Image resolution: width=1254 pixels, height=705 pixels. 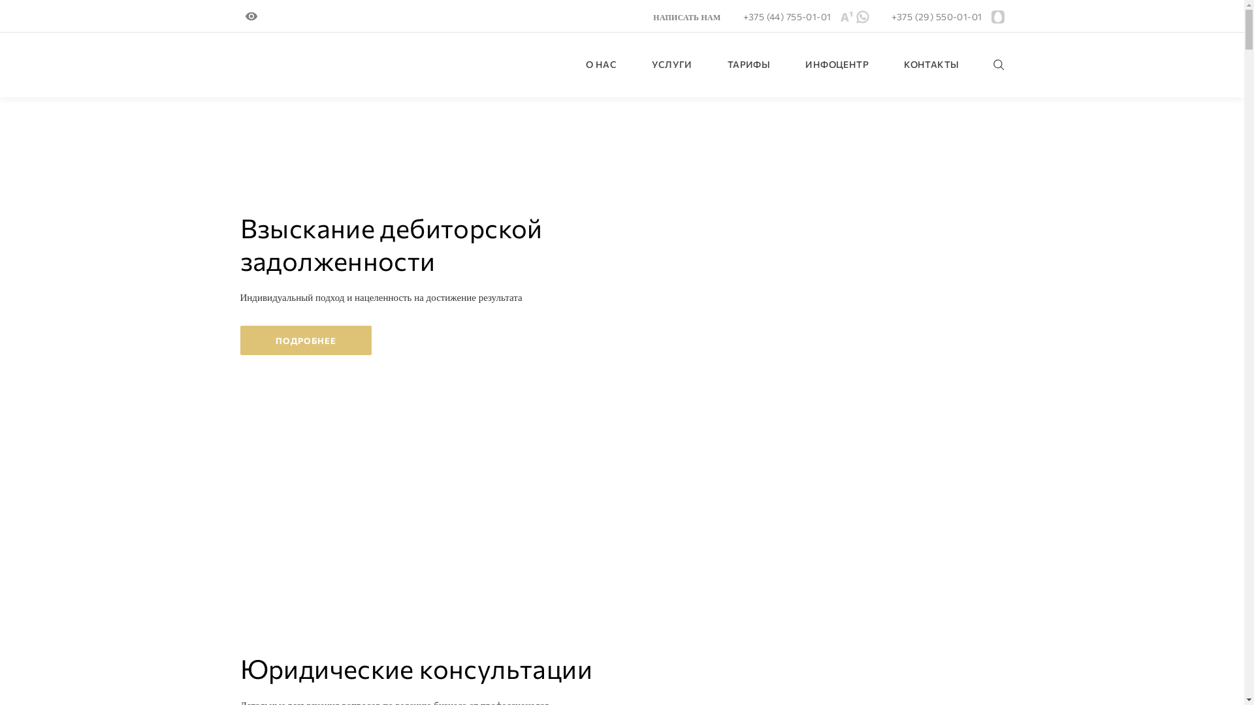 I want to click on +375 (29) 550-01-01, so click(x=937, y=17).